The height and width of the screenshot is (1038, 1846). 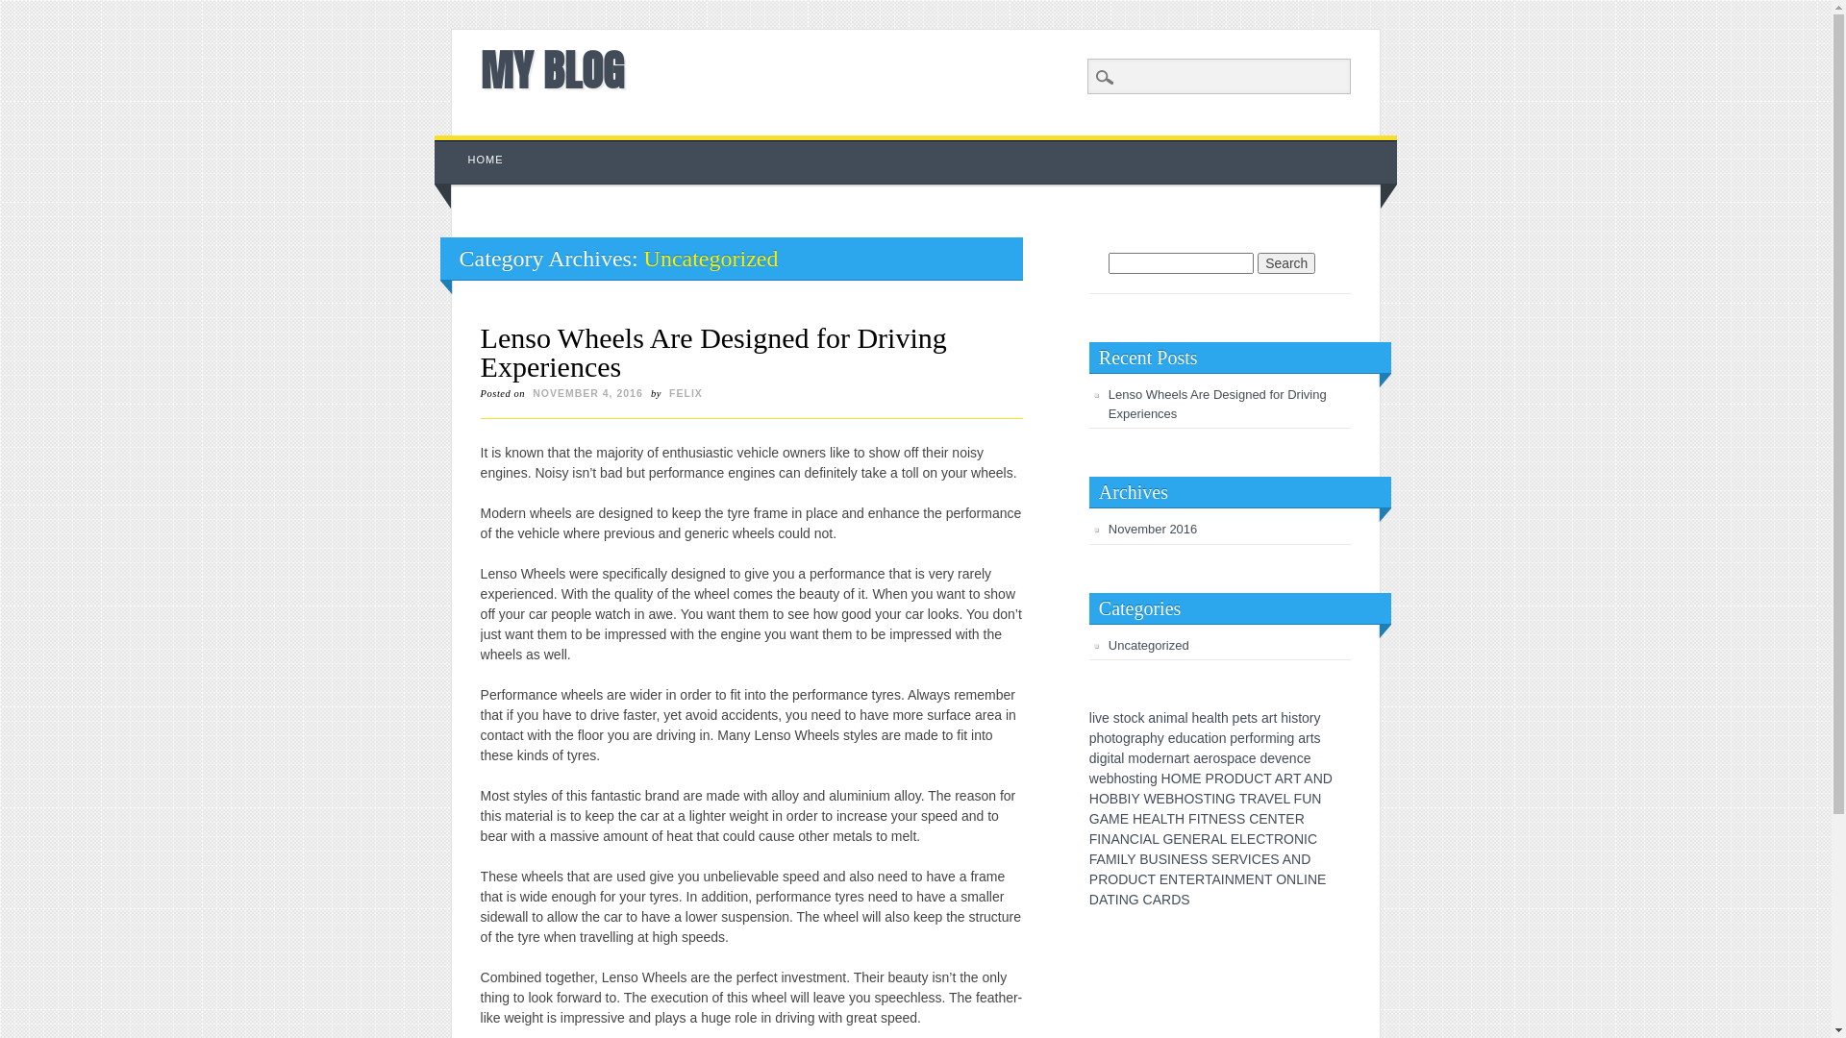 I want to click on i, so click(x=1165, y=718).